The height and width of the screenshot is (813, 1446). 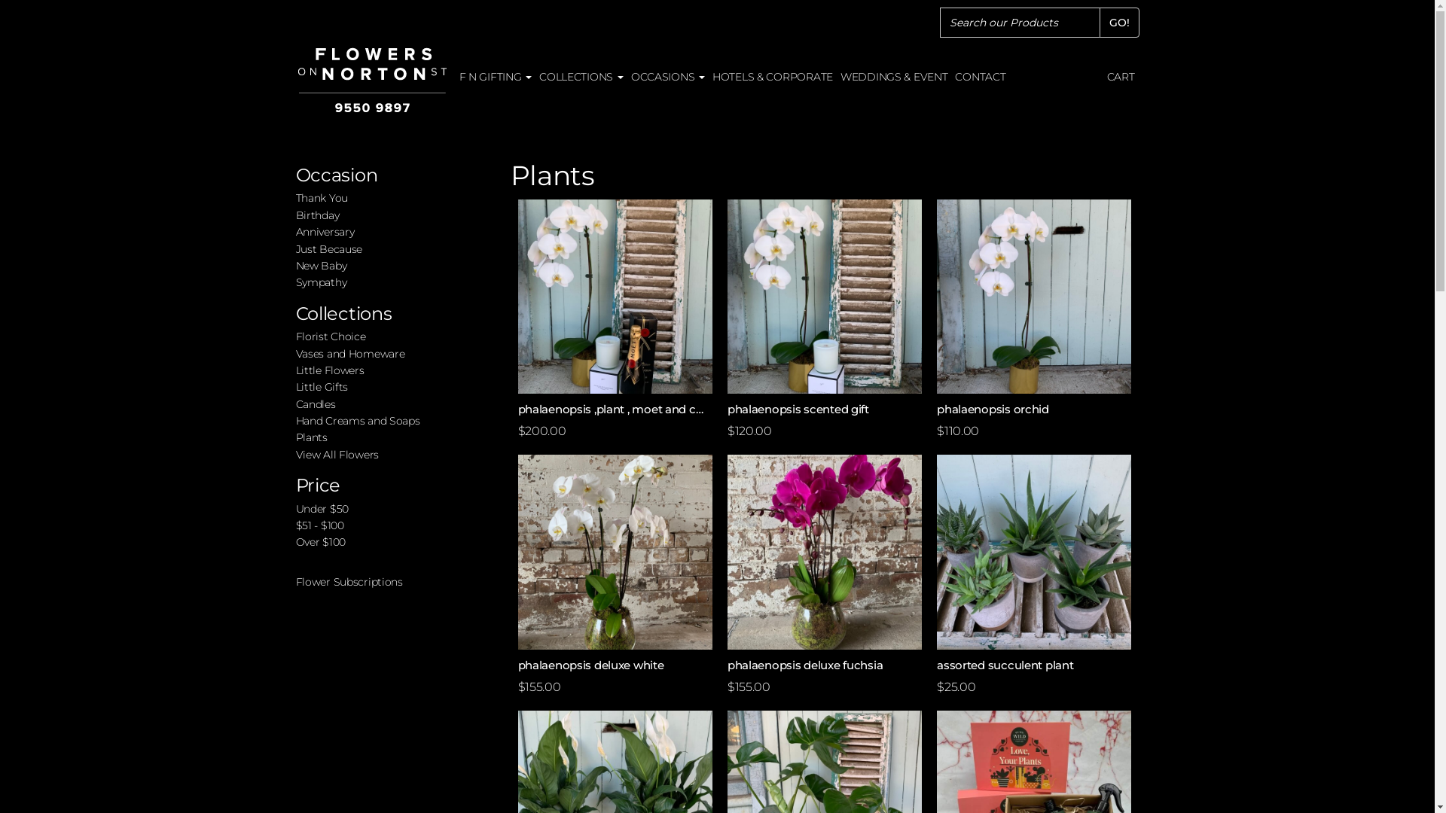 I want to click on Phalaenopsis Orchid , so click(x=1034, y=297).